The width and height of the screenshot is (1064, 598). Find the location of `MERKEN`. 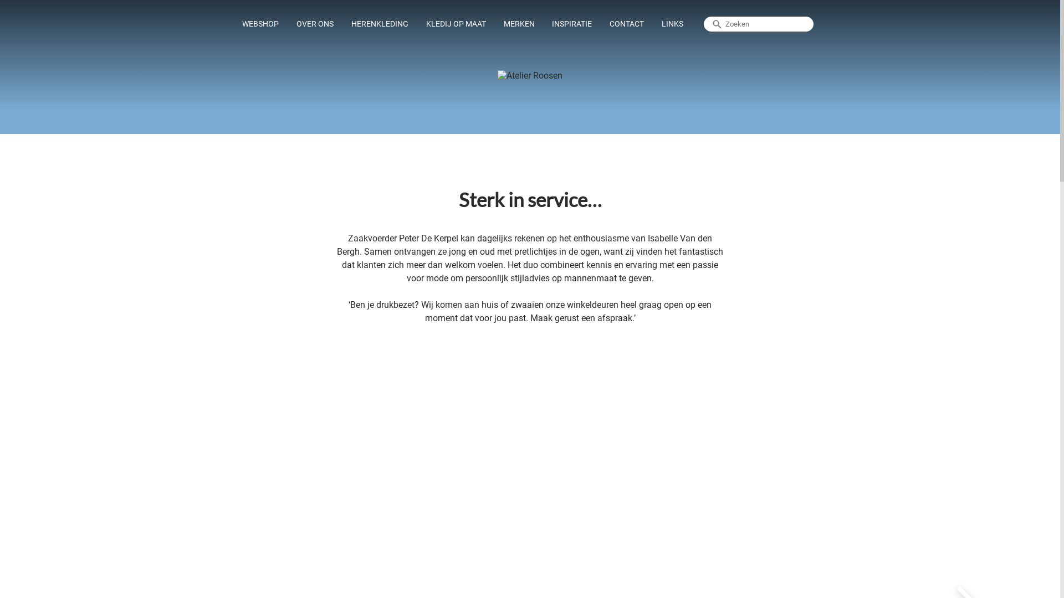

MERKEN is located at coordinates (519, 24).